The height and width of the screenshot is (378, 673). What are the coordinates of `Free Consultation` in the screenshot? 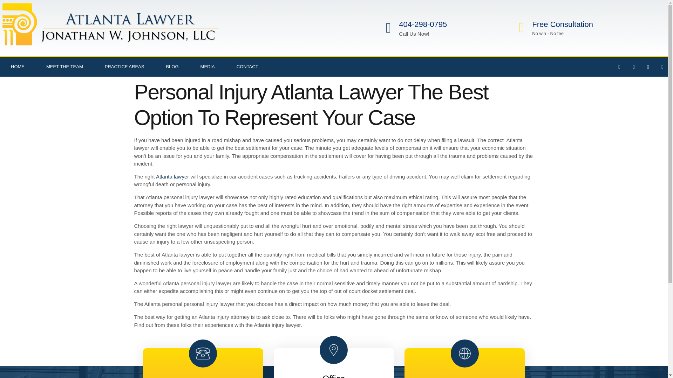 It's located at (562, 24).